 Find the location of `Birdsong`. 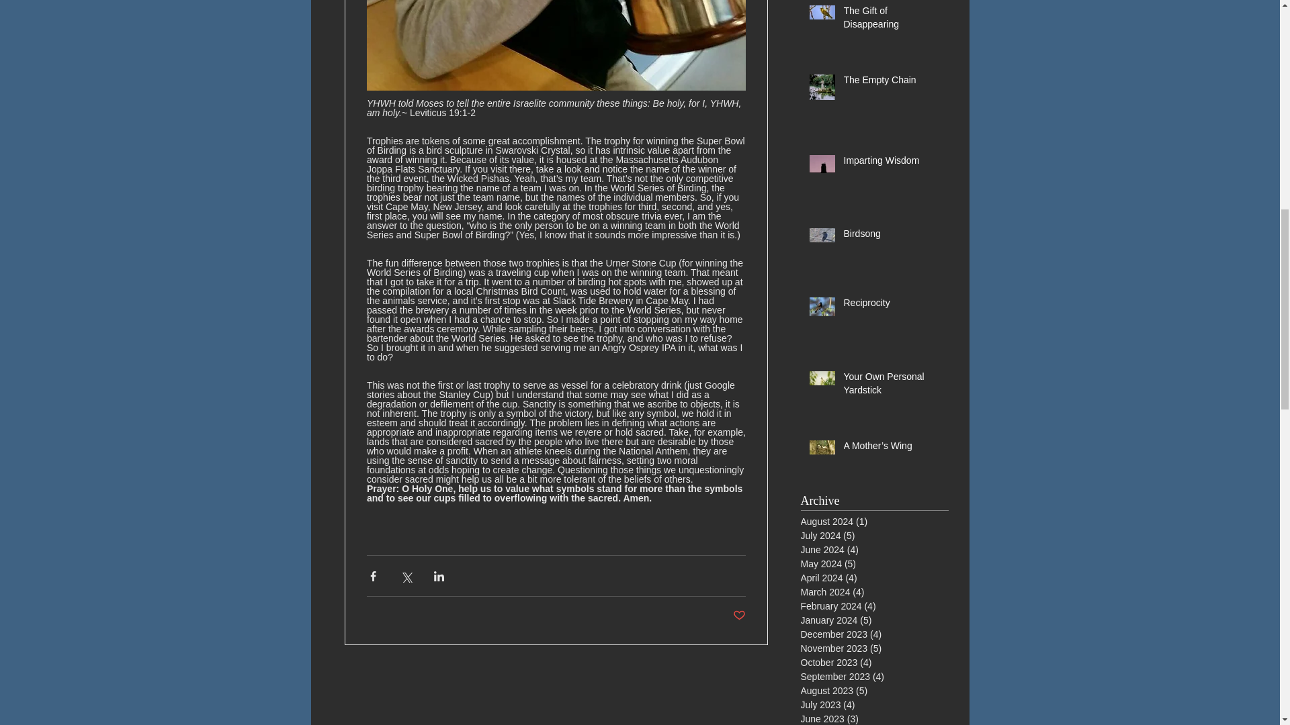

Birdsong is located at coordinates (892, 237).